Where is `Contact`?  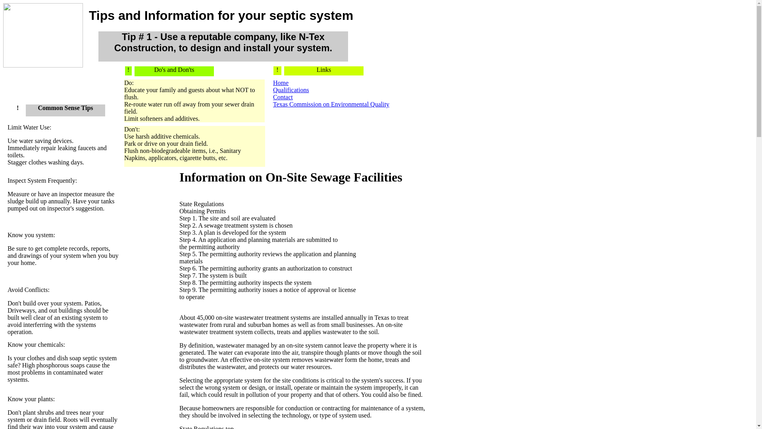 Contact is located at coordinates (283, 97).